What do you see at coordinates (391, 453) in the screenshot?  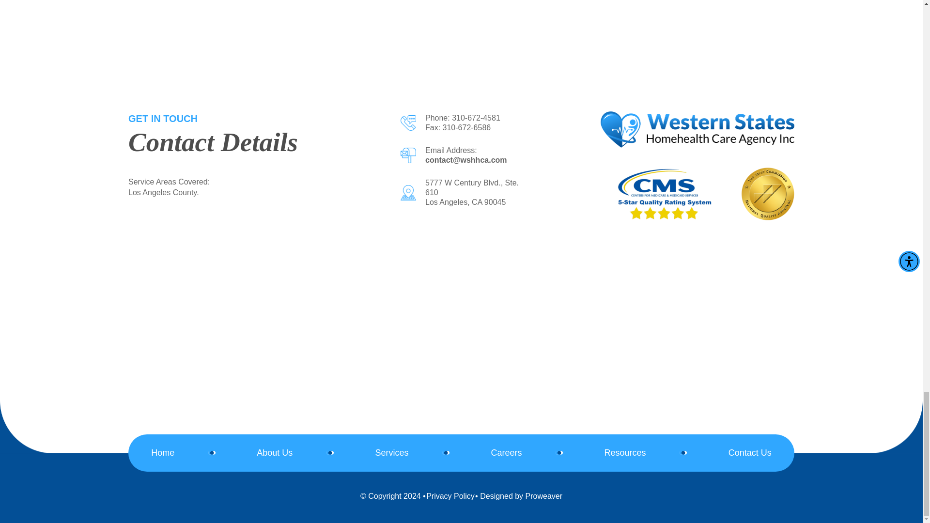 I see `Services` at bounding box center [391, 453].